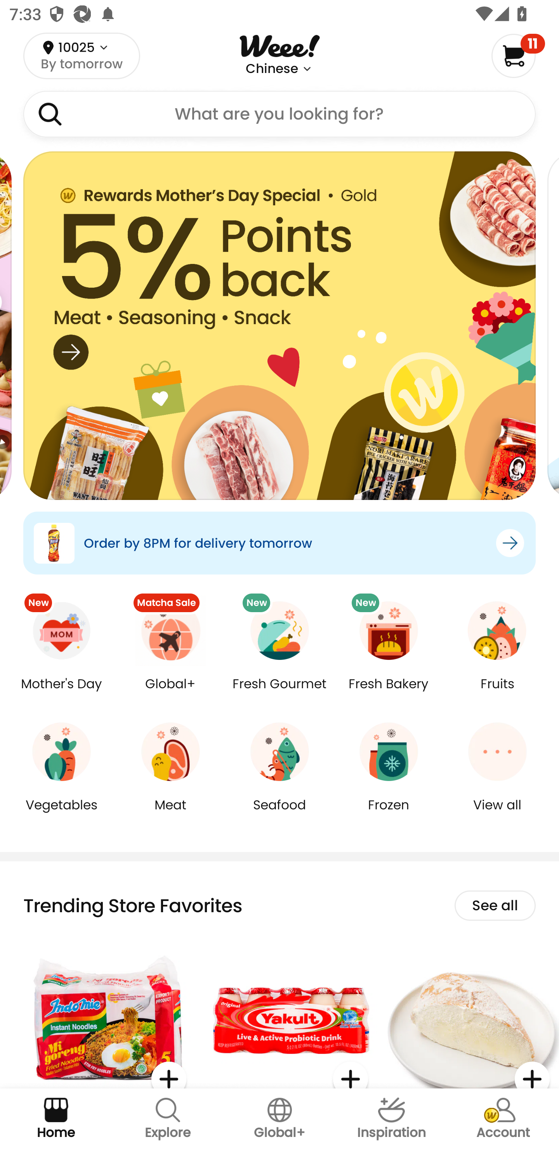 Image resolution: width=559 pixels, height=1149 pixels. Describe the element at coordinates (168, 1119) in the screenshot. I see `Explore` at that location.